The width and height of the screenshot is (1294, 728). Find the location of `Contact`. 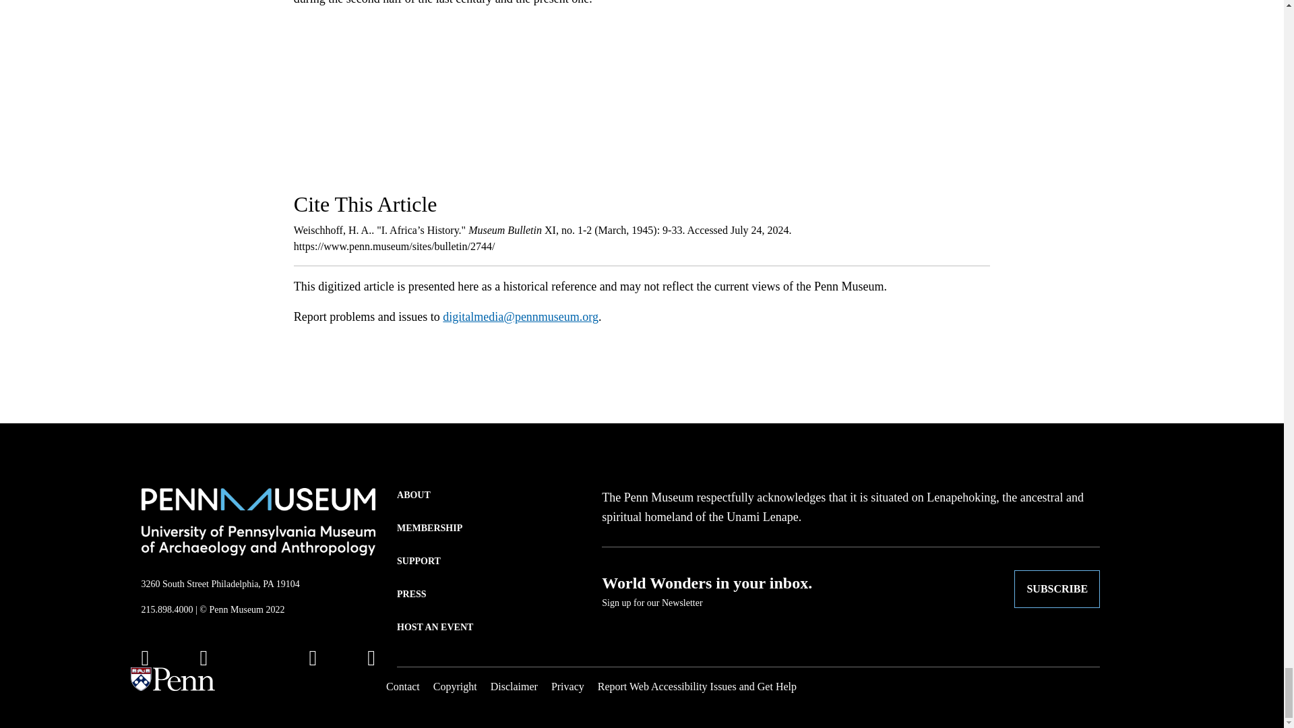

Contact is located at coordinates (402, 686).